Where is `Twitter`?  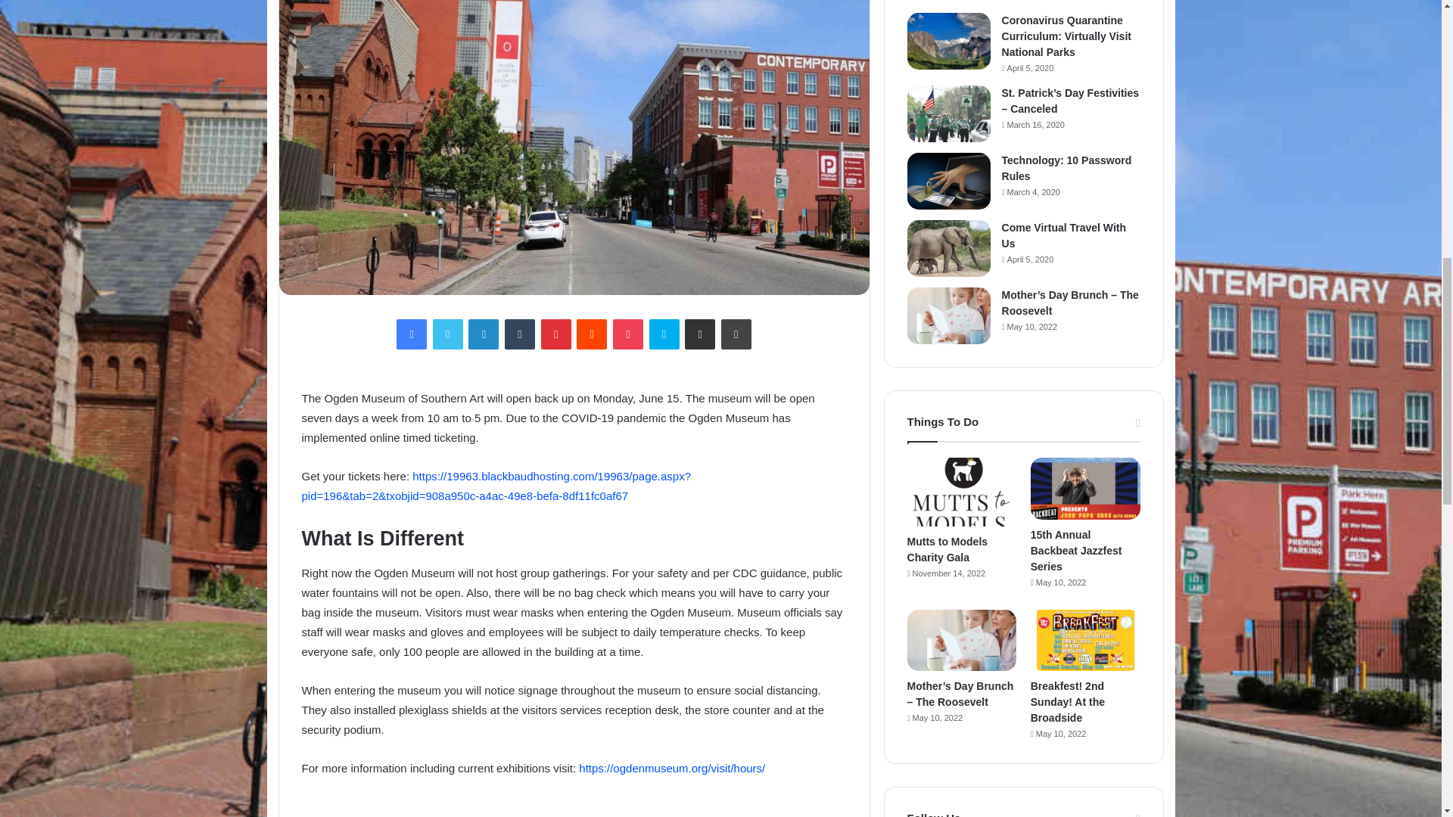 Twitter is located at coordinates (448, 334).